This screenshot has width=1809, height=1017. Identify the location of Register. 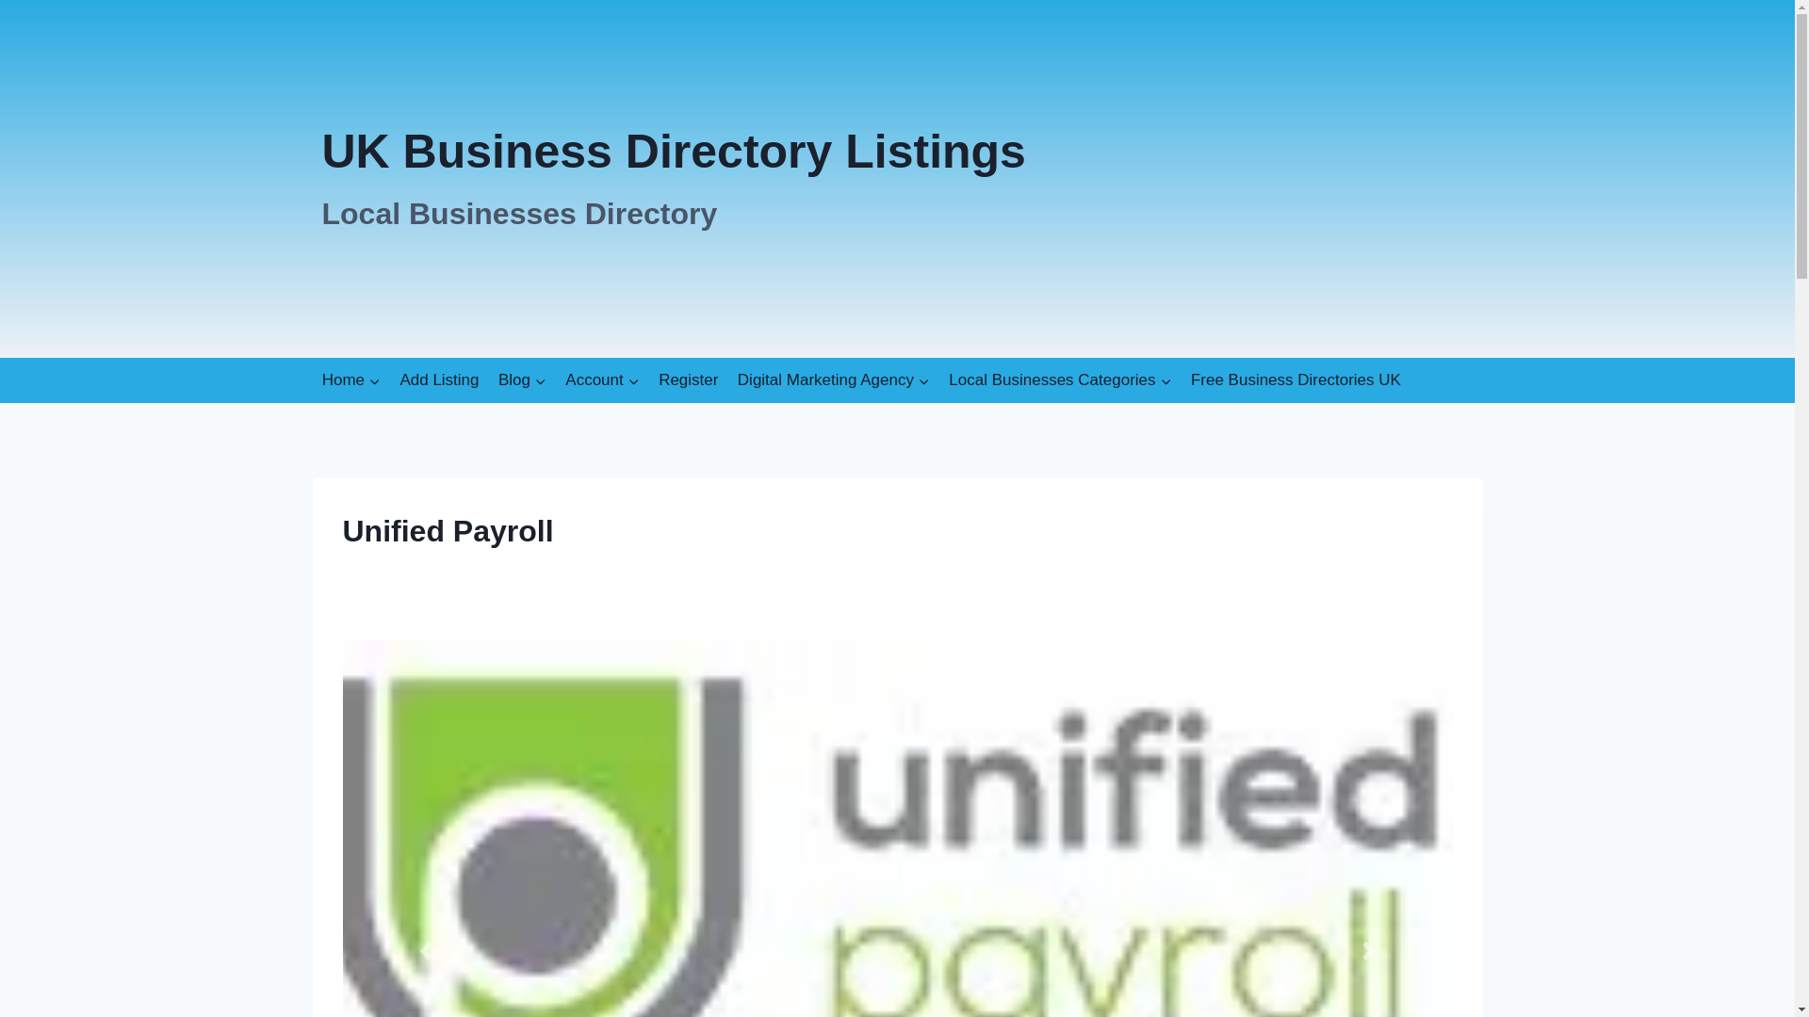
(689, 380).